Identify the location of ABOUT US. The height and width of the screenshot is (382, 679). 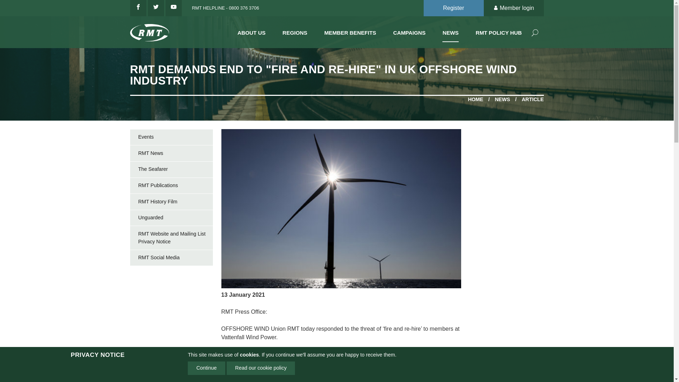
(251, 31).